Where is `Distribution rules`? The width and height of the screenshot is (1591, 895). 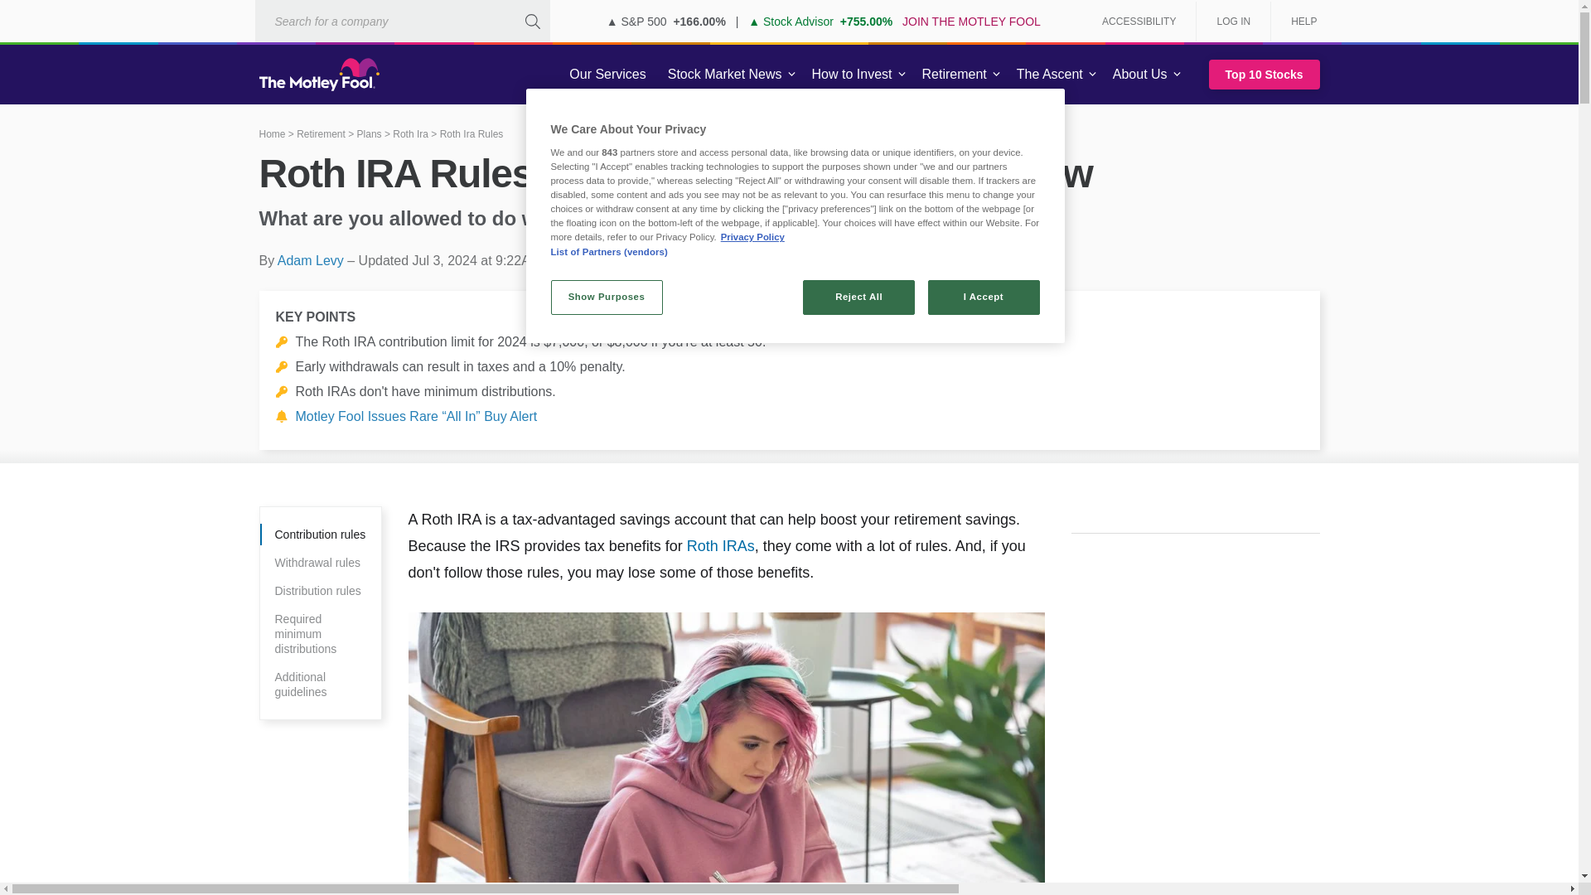
Distribution rules is located at coordinates (321, 590).